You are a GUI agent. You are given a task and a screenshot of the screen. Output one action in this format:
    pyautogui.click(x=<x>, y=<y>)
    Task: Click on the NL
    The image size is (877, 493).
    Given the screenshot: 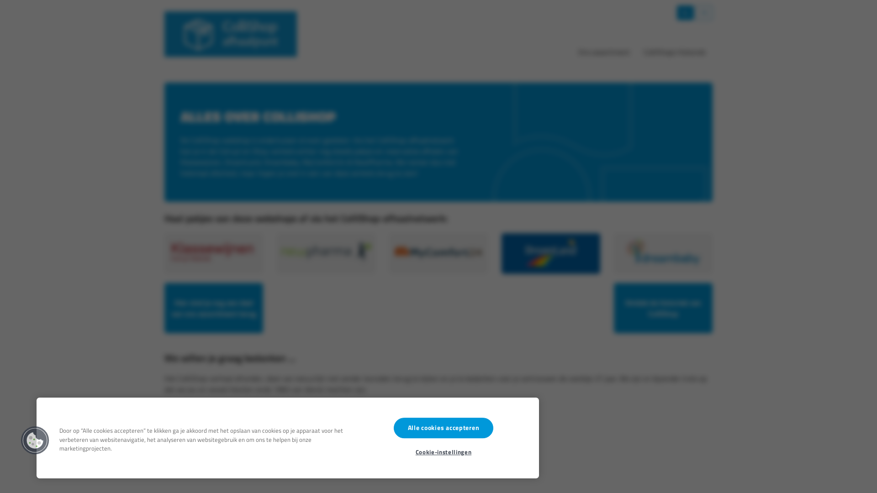 What is the action you would take?
    pyautogui.click(x=686, y=12)
    